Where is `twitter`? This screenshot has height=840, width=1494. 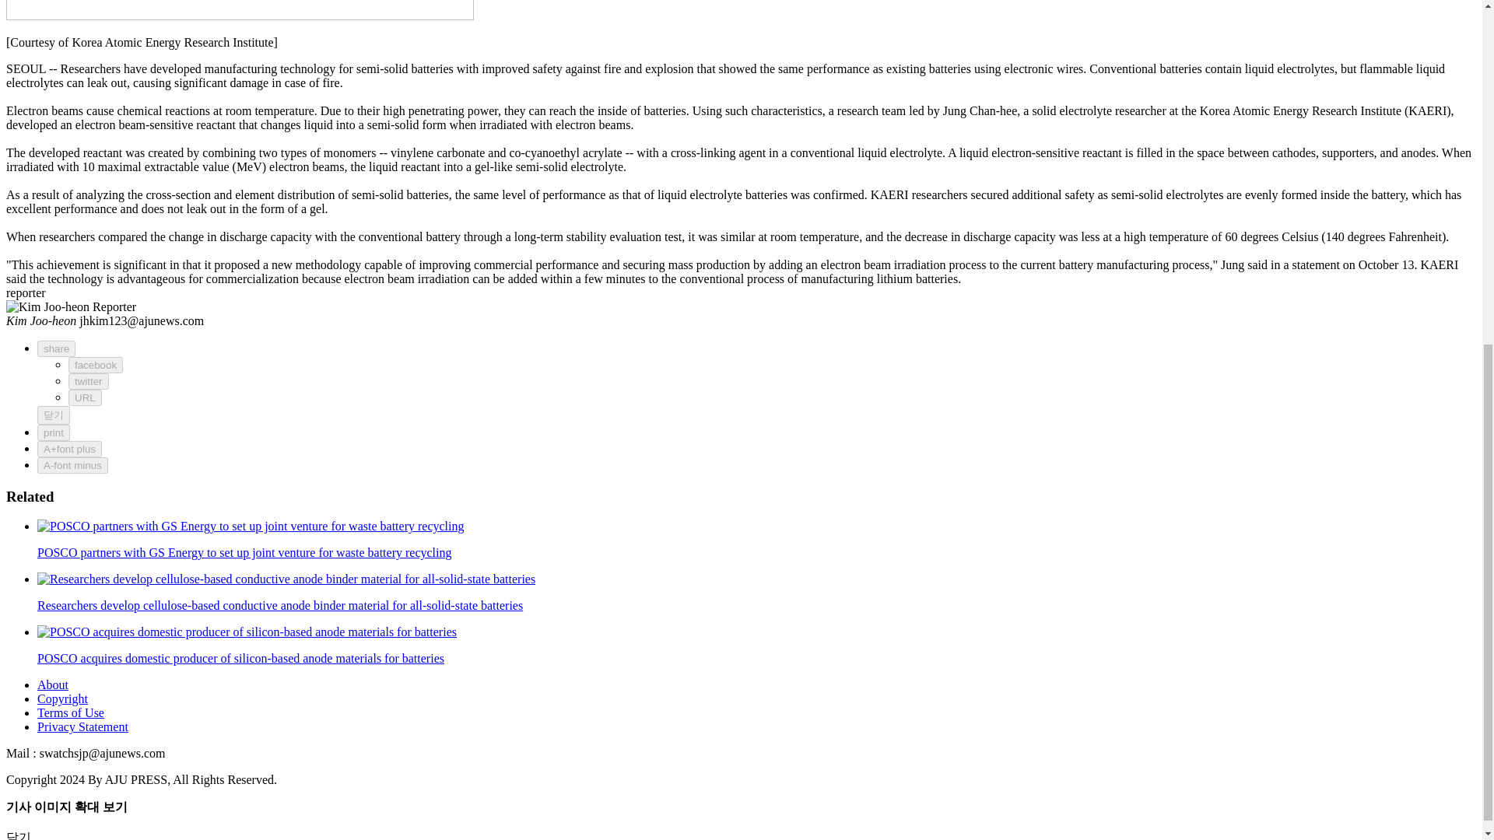 twitter is located at coordinates (89, 381).